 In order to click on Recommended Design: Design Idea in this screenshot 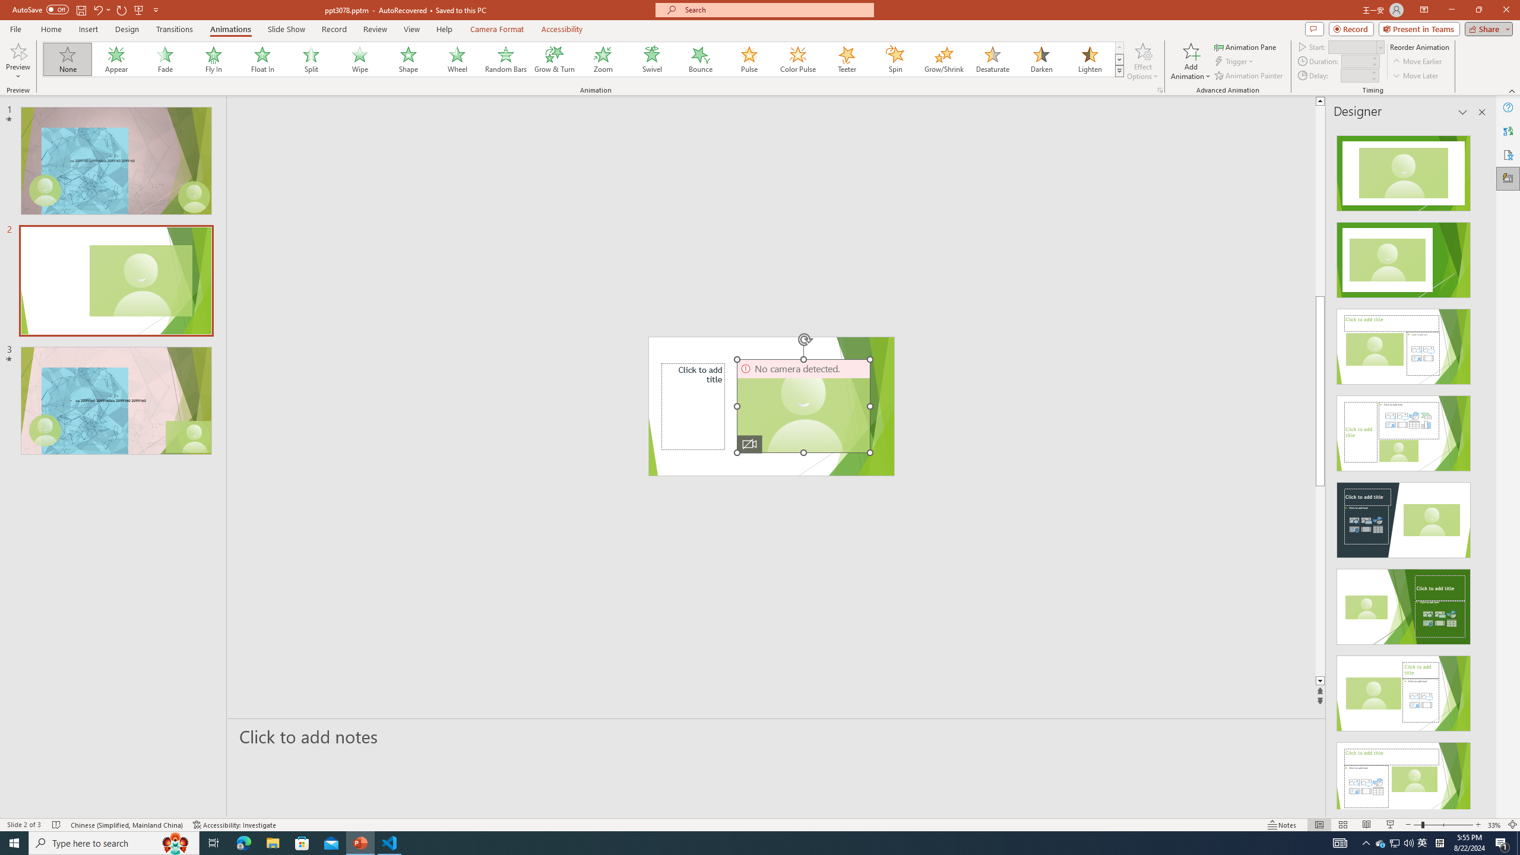, I will do `click(1404, 170)`.